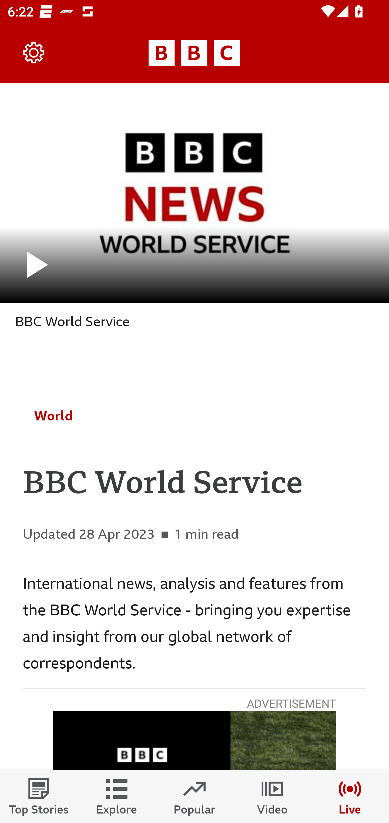 This screenshot has width=389, height=823. I want to click on Popular, so click(194, 796).